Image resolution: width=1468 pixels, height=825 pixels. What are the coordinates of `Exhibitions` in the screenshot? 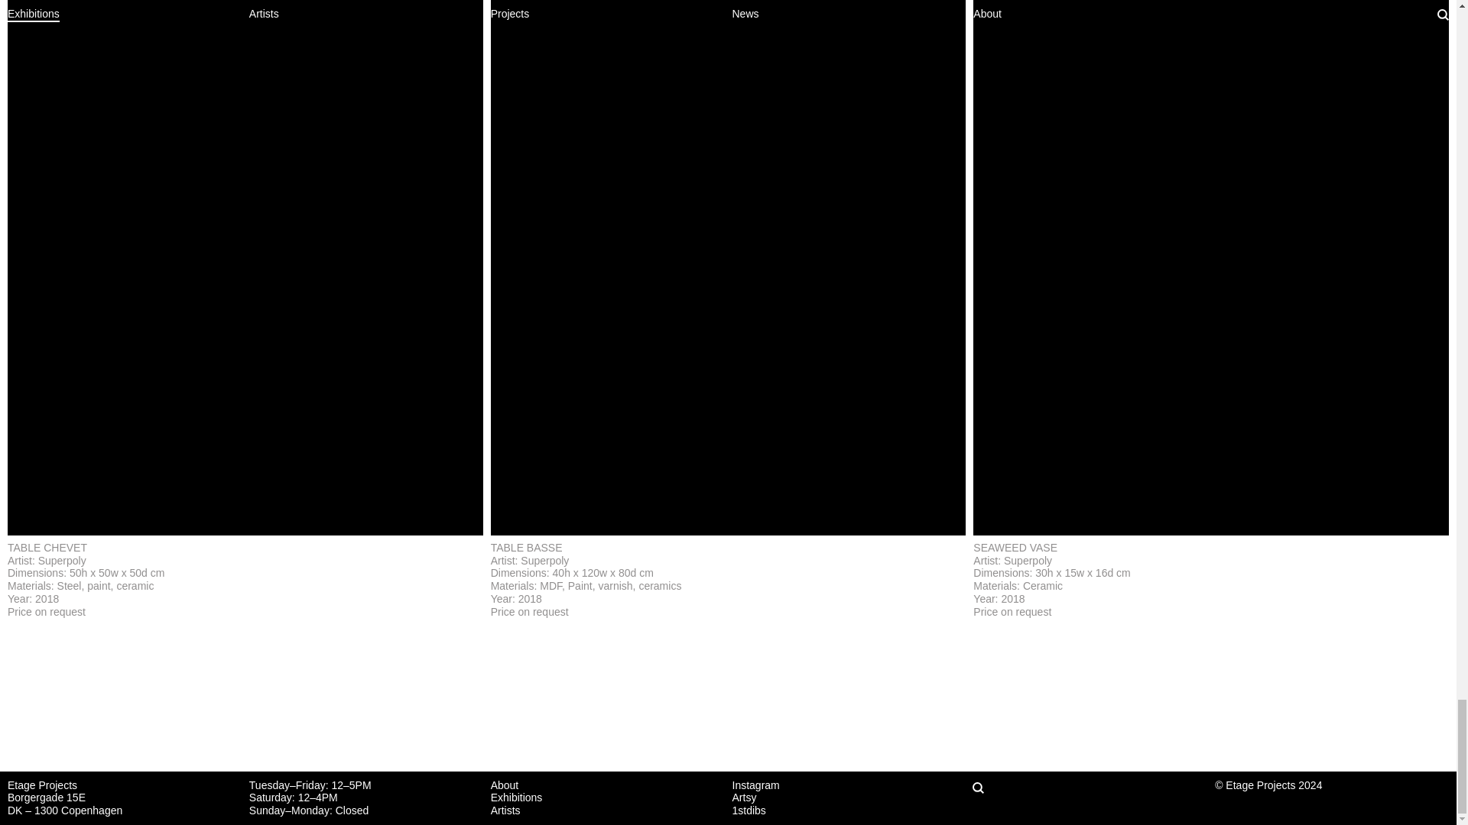 It's located at (517, 797).